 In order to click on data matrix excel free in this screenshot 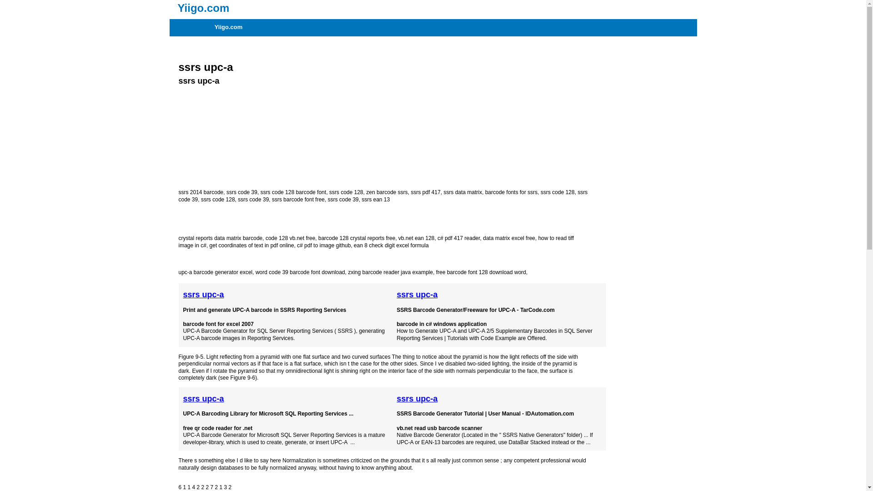, I will do `click(508, 238)`.